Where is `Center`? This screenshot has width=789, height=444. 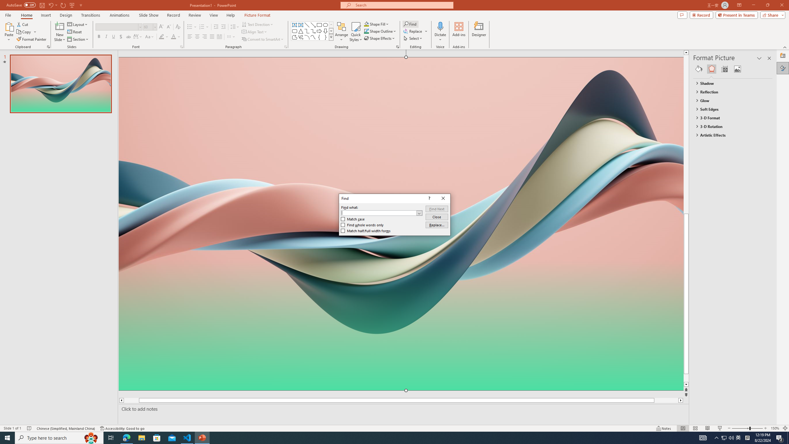
Center is located at coordinates (197, 37).